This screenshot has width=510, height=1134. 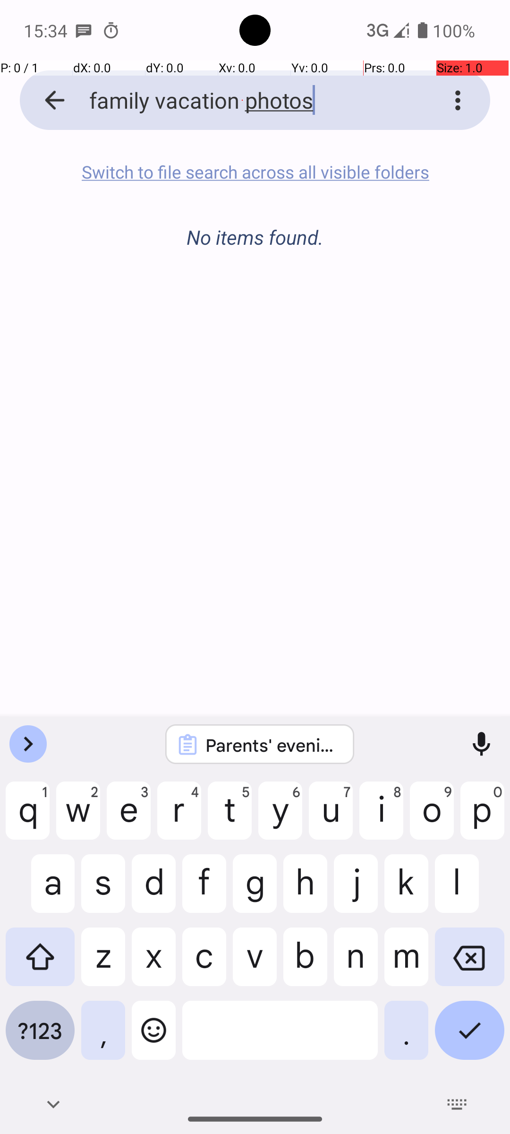 I want to click on Parents' evening at school this Wednesday., so click(x=272, y=745).